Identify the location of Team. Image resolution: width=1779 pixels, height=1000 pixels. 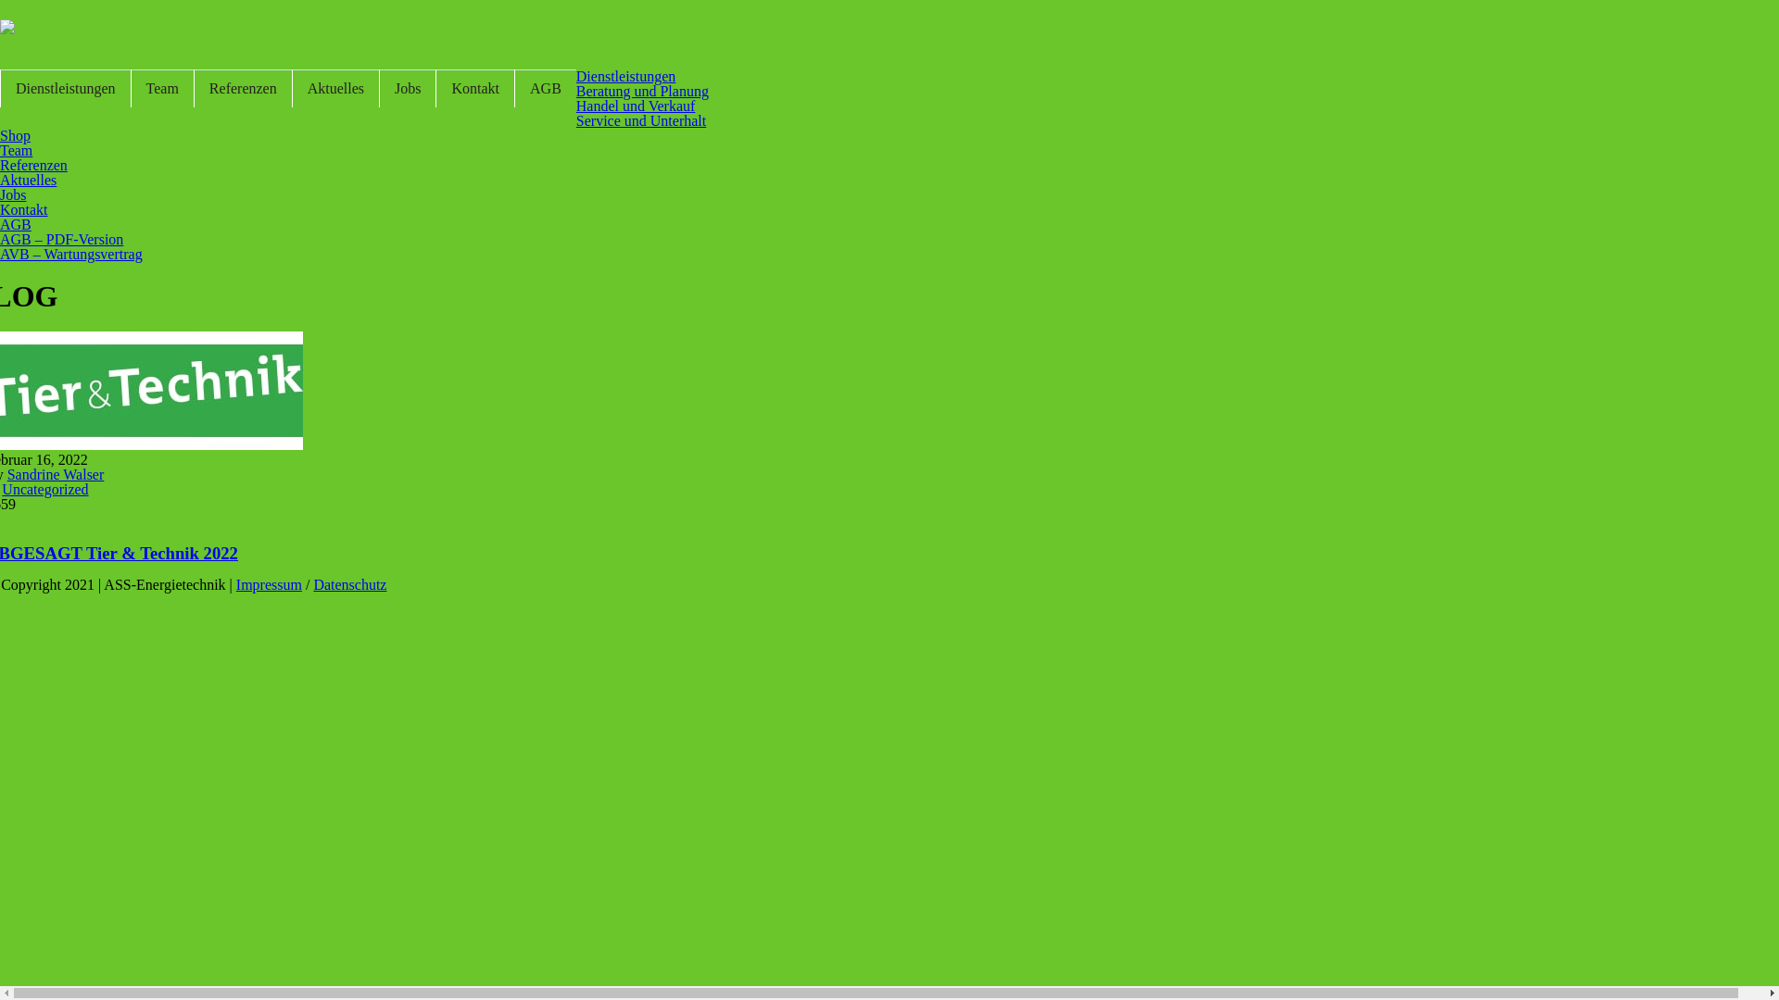
(162, 89).